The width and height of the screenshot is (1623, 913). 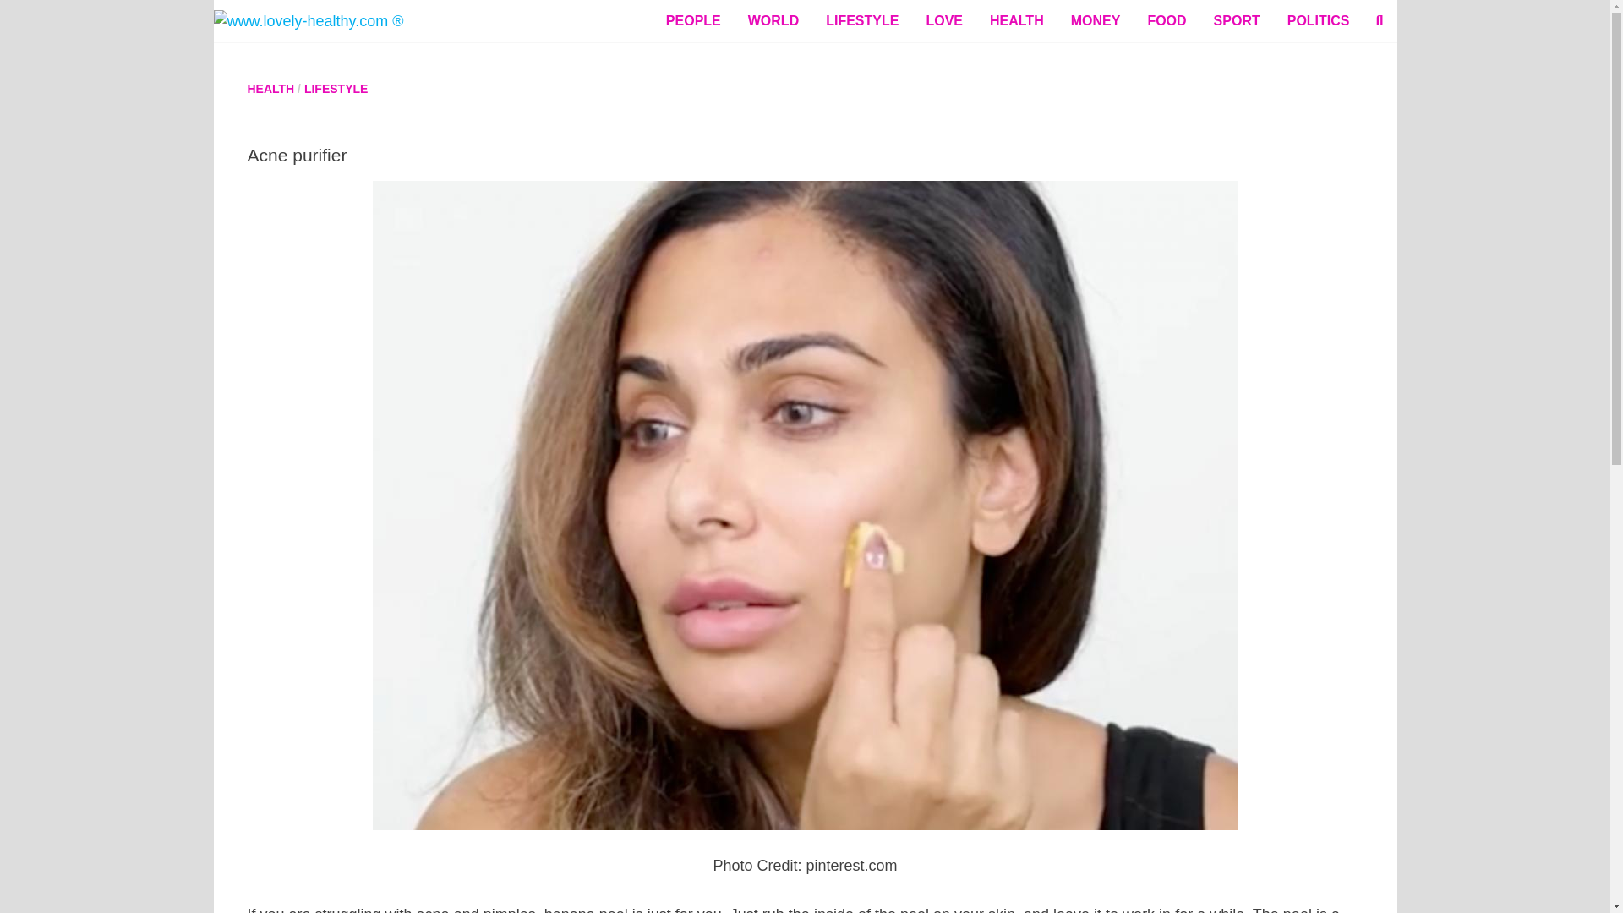 What do you see at coordinates (270, 89) in the screenshot?
I see `HEALTH` at bounding box center [270, 89].